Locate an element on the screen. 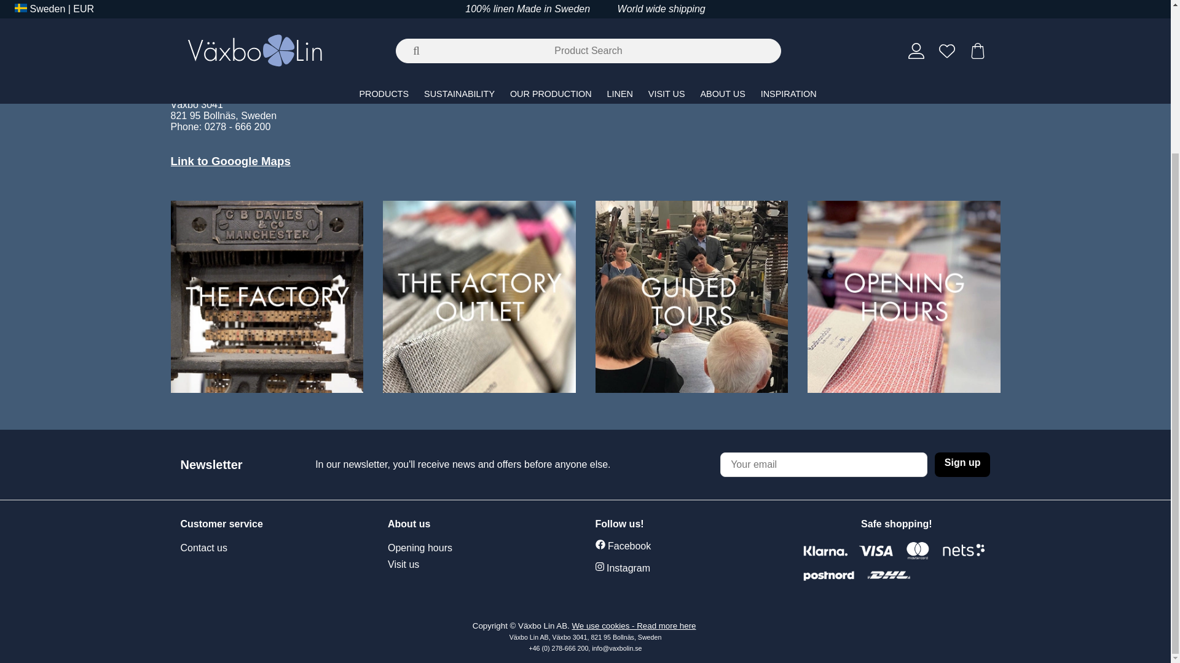 The width and height of the screenshot is (1180, 663). Visit us is located at coordinates (437, 565).